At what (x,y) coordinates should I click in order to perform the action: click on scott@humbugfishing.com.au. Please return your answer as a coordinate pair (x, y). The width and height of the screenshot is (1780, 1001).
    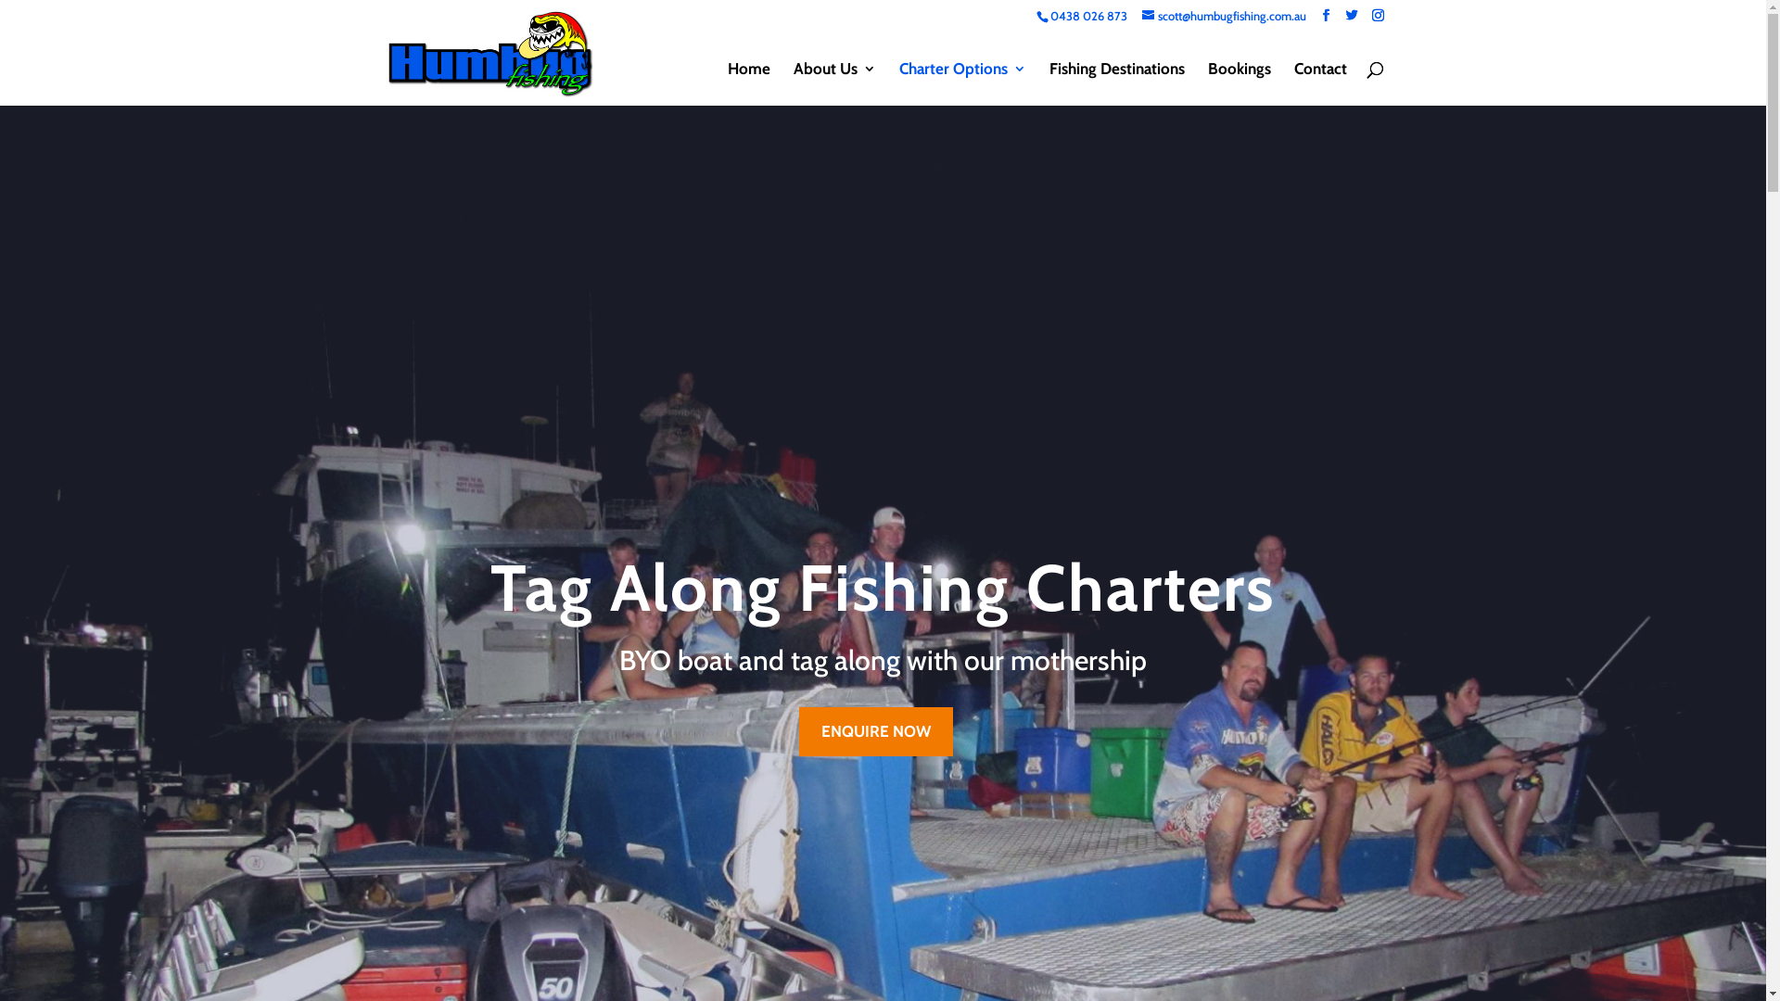
    Looking at the image, I should click on (1224, 16).